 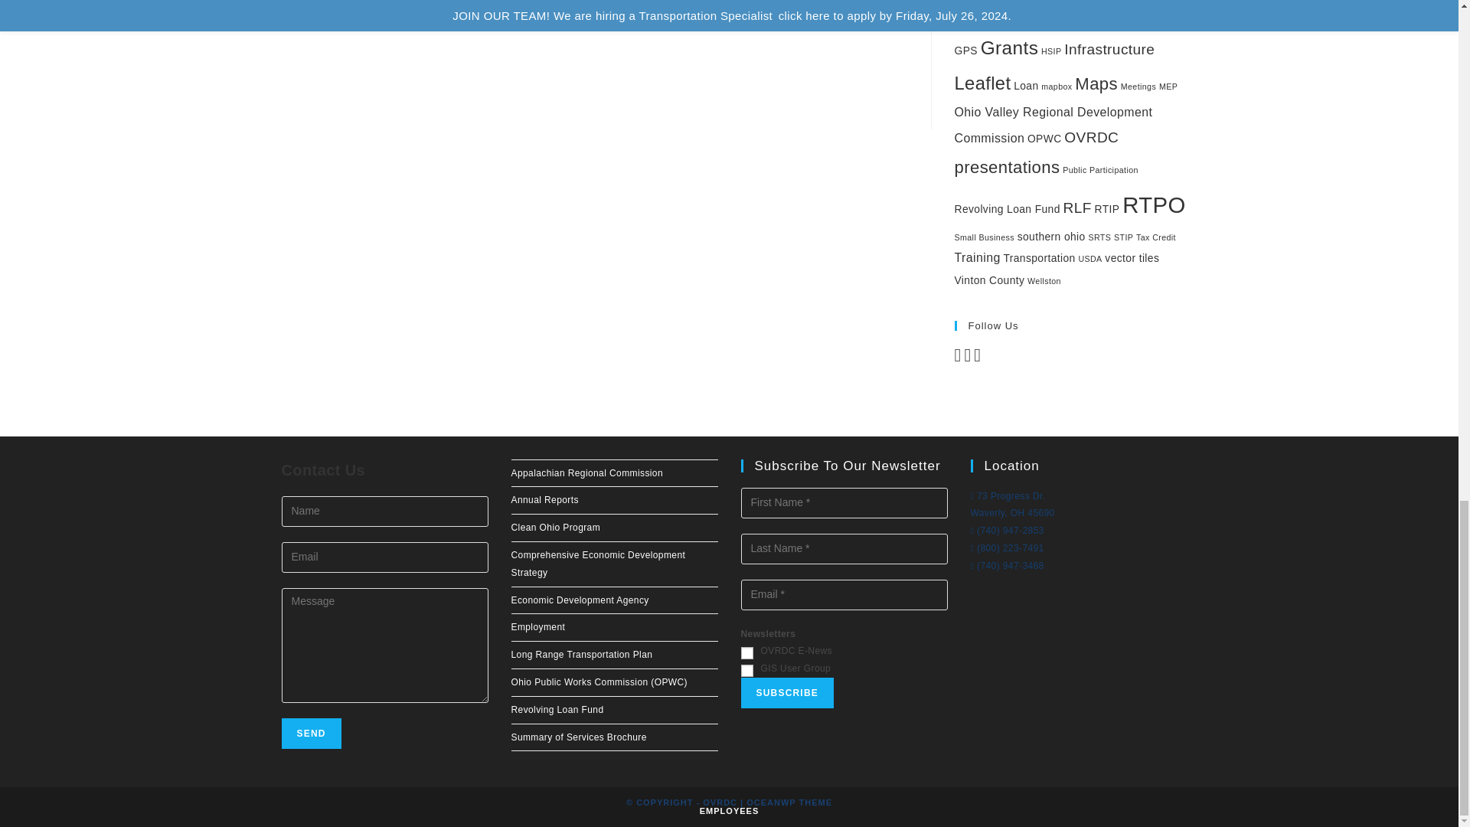 I want to click on RSS, so click(x=977, y=358).